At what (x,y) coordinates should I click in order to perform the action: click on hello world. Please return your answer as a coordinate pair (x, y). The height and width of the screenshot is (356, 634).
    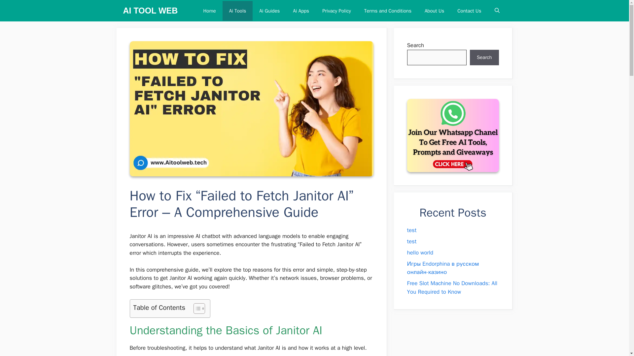
    Looking at the image, I should click on (420, 252).